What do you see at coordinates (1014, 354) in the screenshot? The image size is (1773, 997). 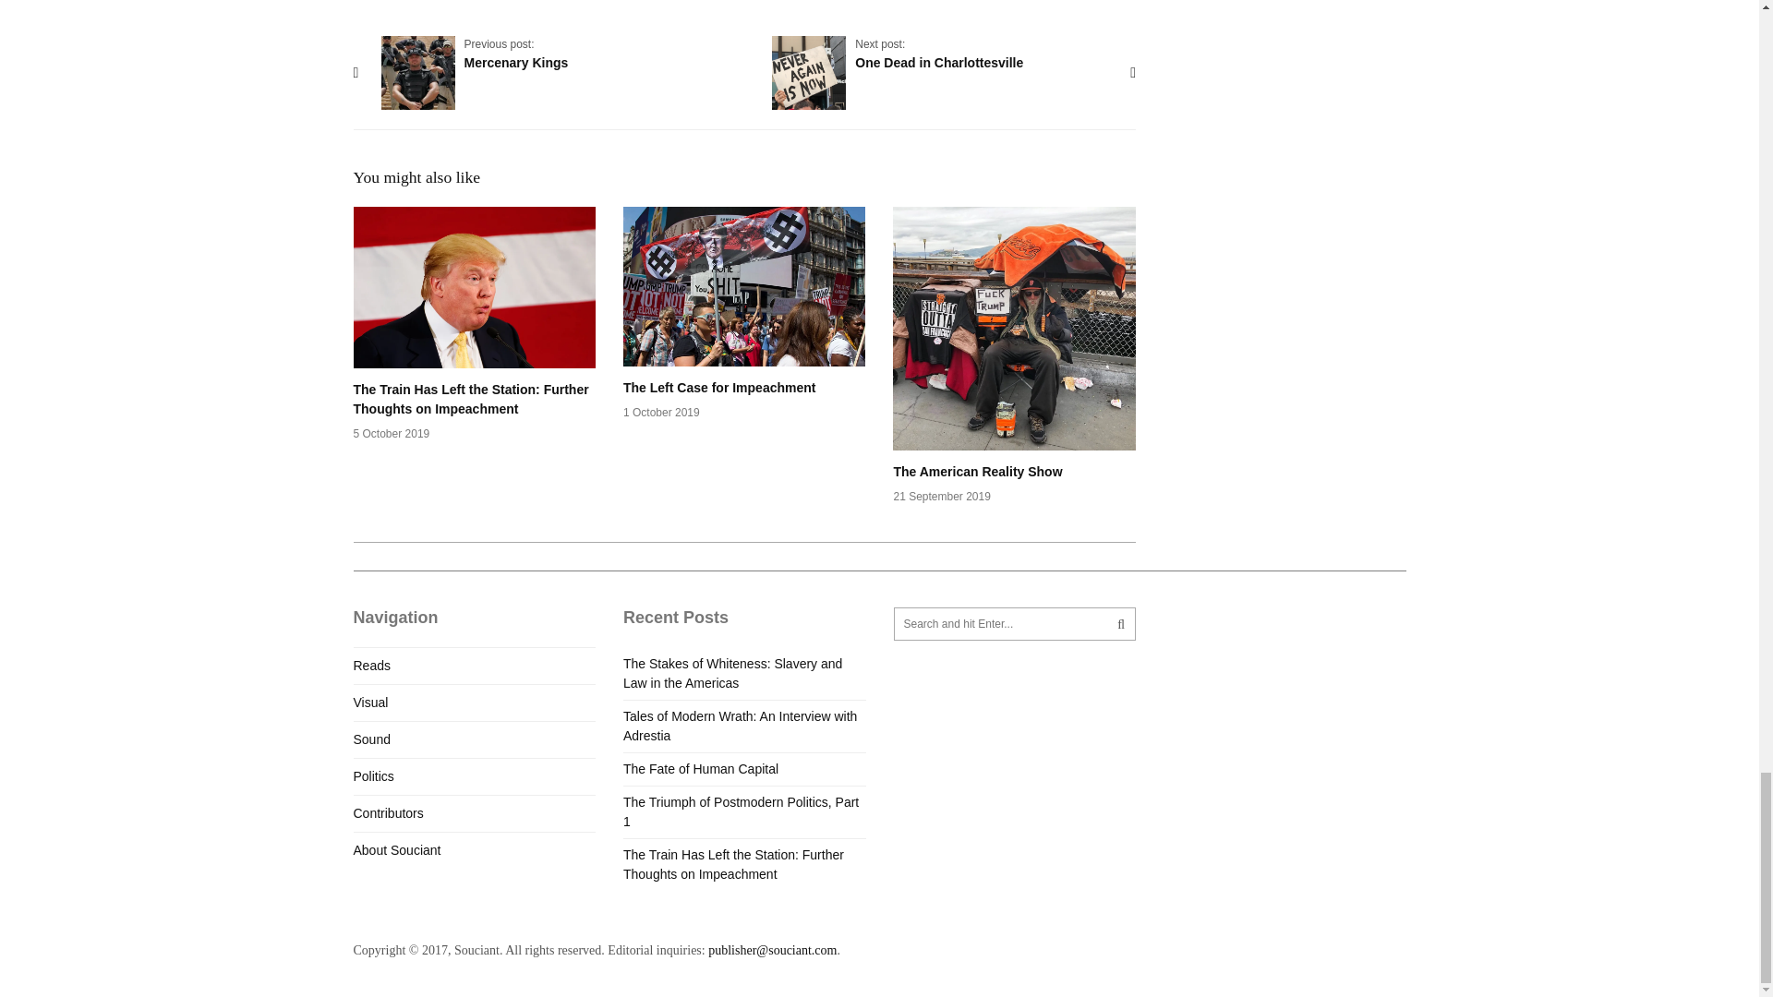 I see `Tales of Modern Wrath: An Interview with Adrestia` at bounding box center [1014, 354].